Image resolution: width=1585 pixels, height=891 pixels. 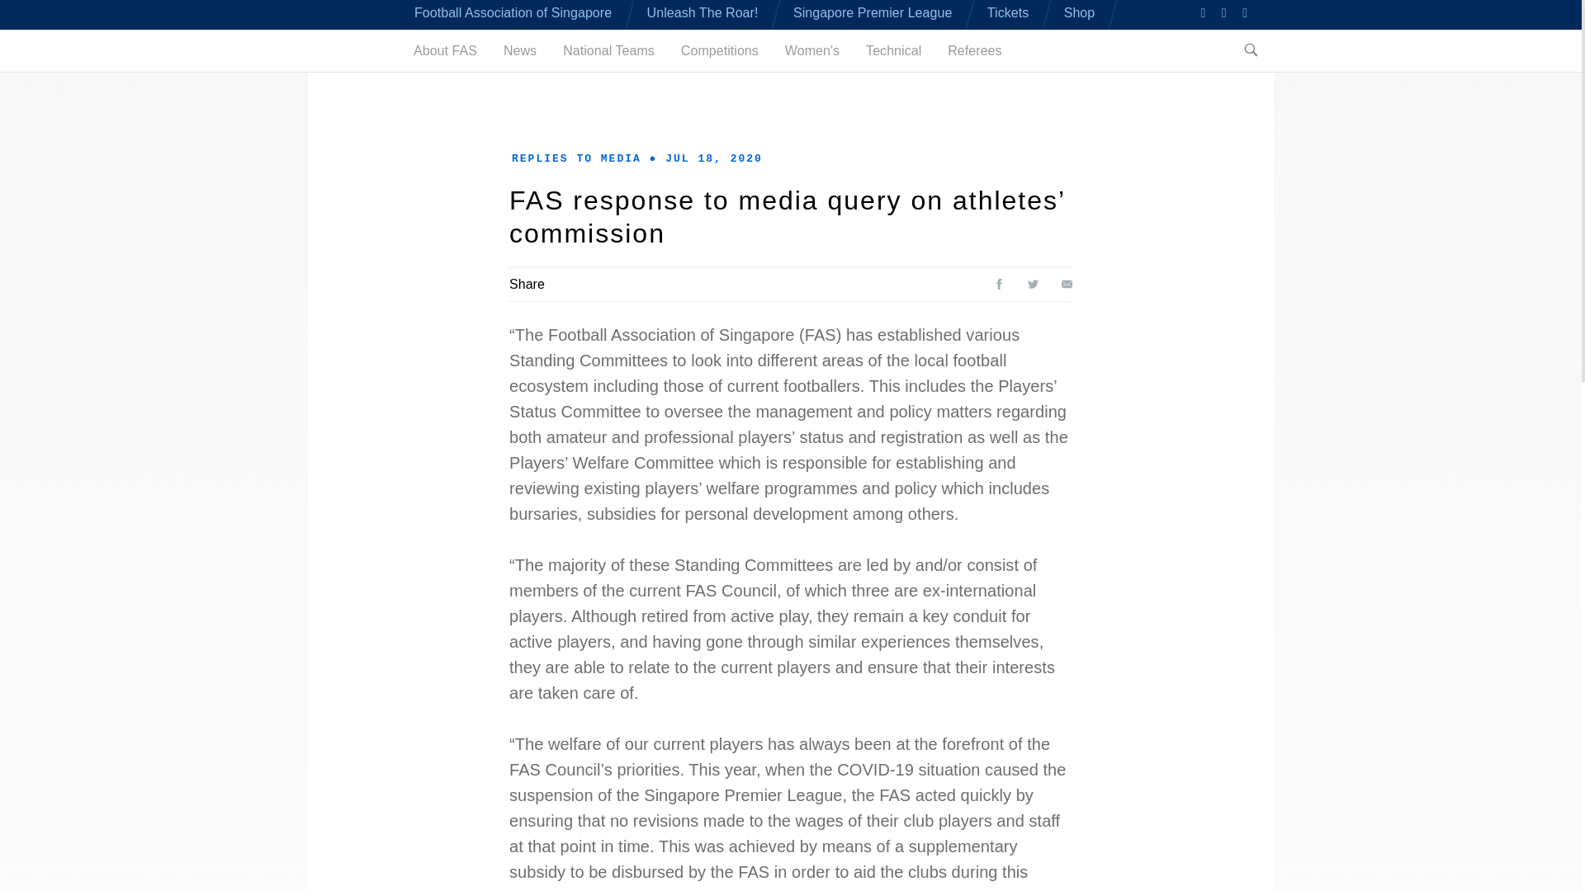 What do you see at coordinates (703, 12) in the screenshot?
I see `Unleash The Roar!` at bounding box center [703, 12].